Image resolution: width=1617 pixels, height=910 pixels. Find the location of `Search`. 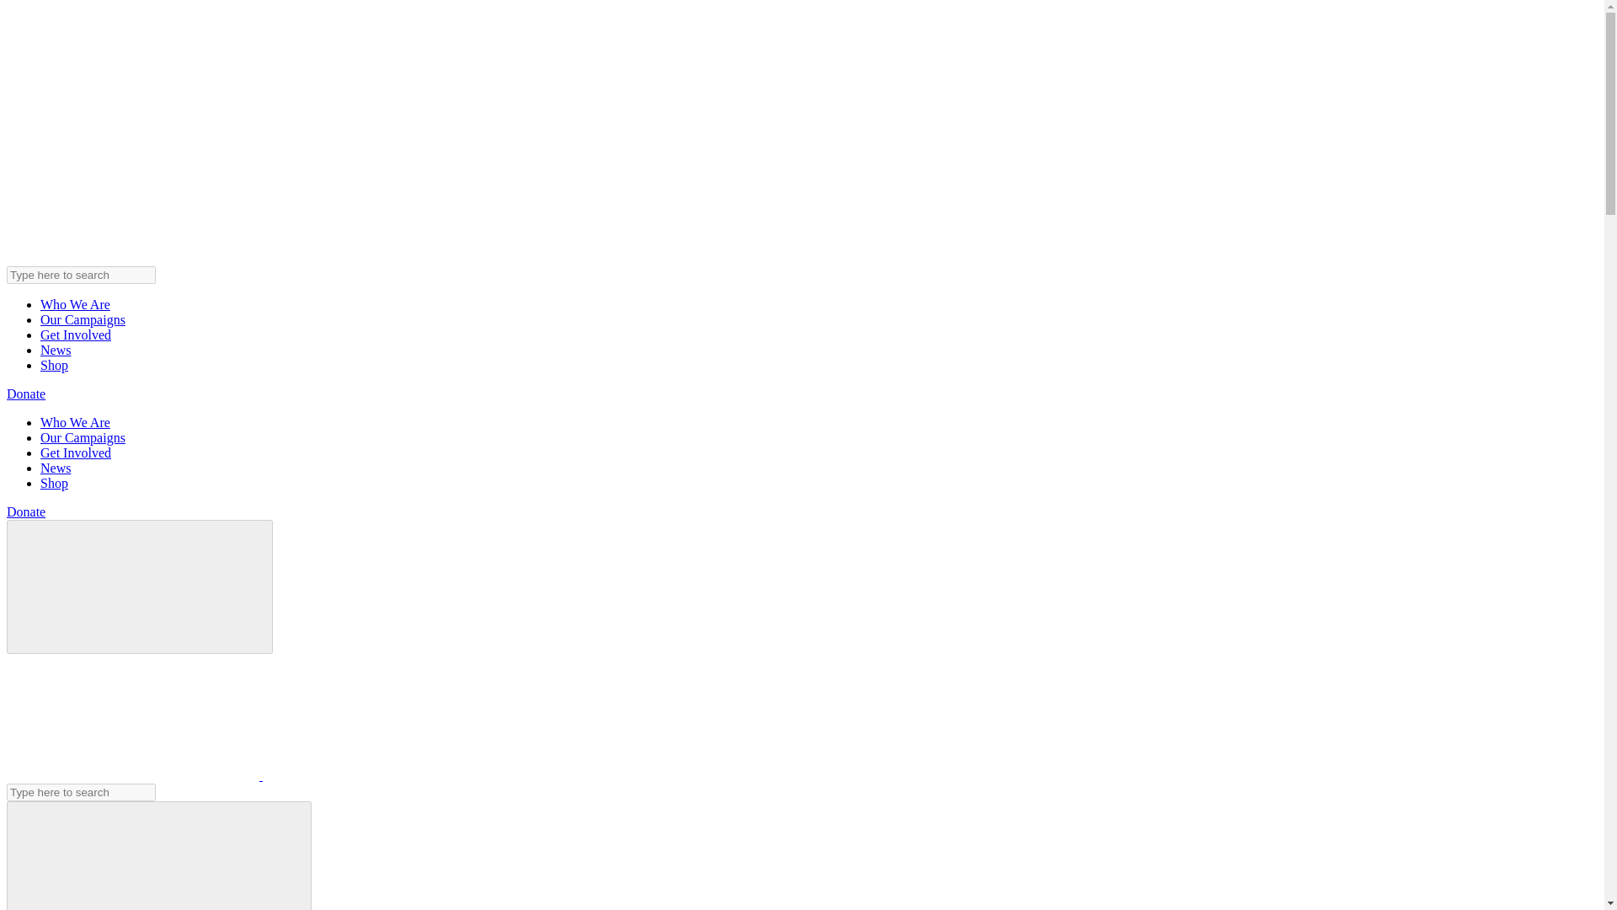

Search is located at coordinates (158, 856).